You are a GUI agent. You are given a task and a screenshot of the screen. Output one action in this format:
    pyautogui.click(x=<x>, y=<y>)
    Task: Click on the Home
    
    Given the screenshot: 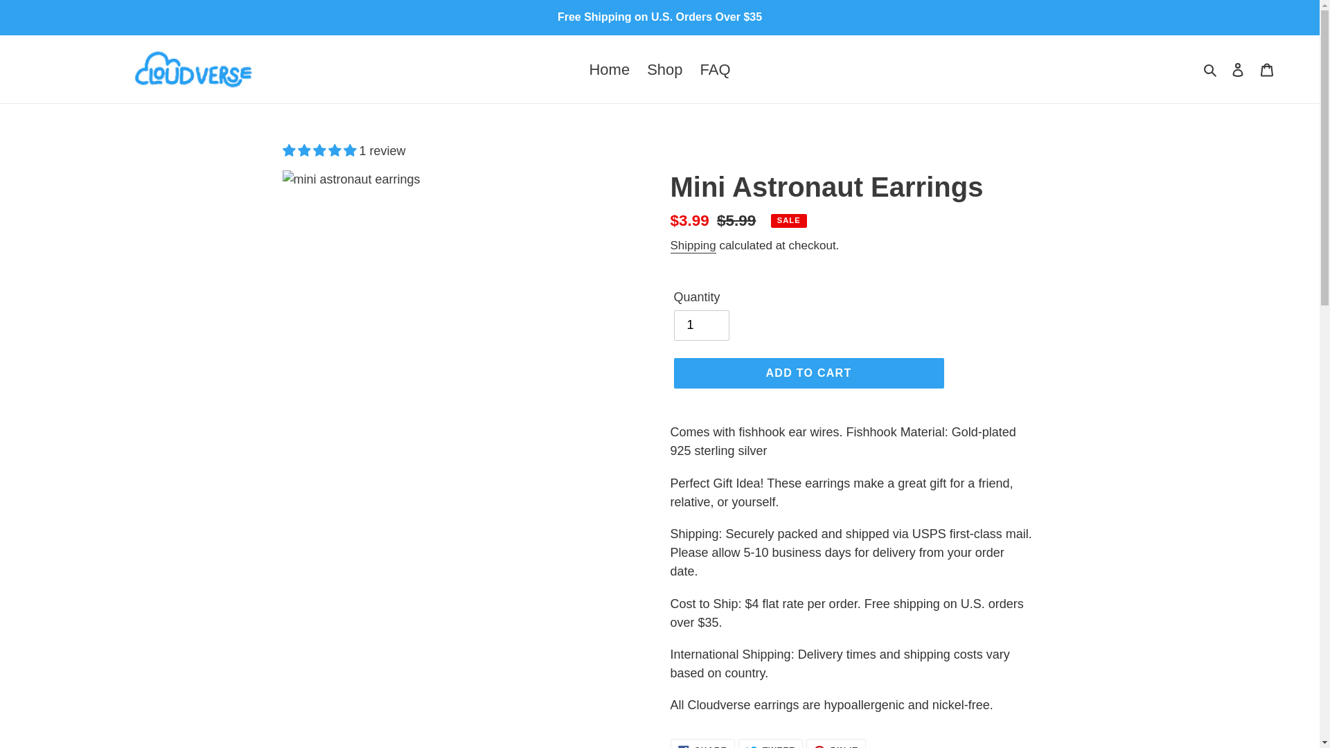 What is the action you would take?
    pyautogui.click(x=610, y=68)
    